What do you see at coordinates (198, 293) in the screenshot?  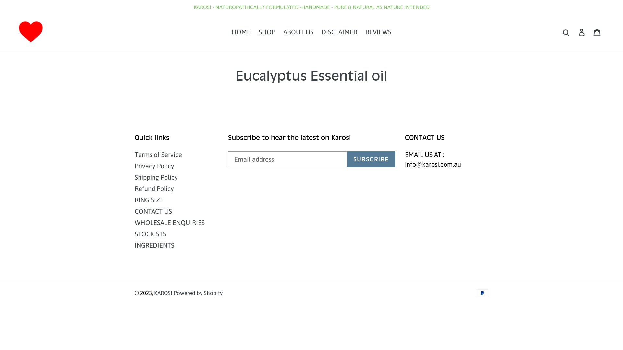 I see `Powered by Shopify` at bounding box center [198, 293].